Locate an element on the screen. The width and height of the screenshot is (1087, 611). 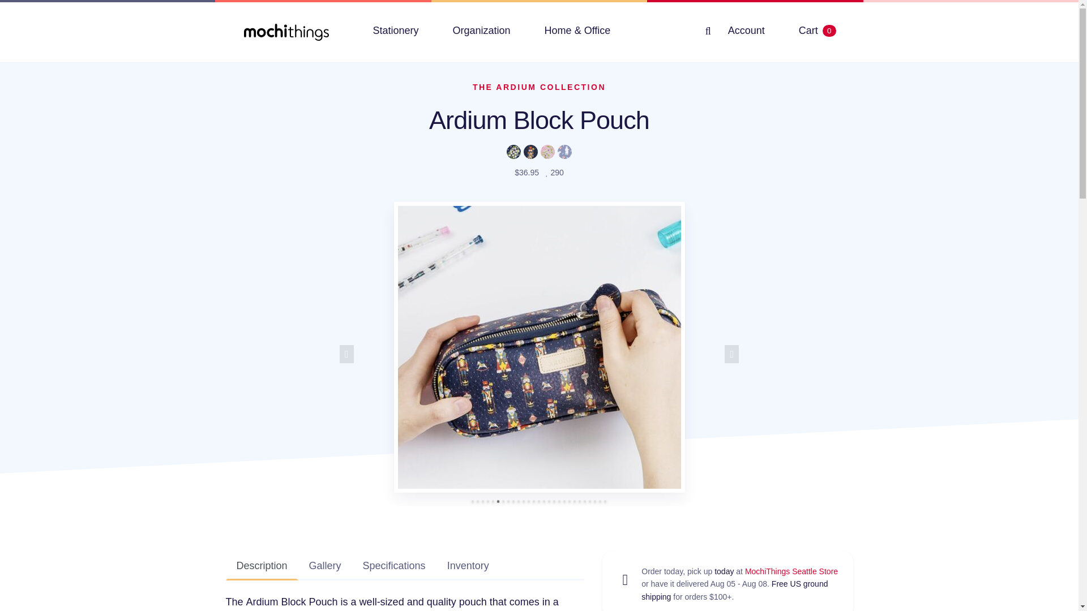
Organization is located at coordinates (481, 31).